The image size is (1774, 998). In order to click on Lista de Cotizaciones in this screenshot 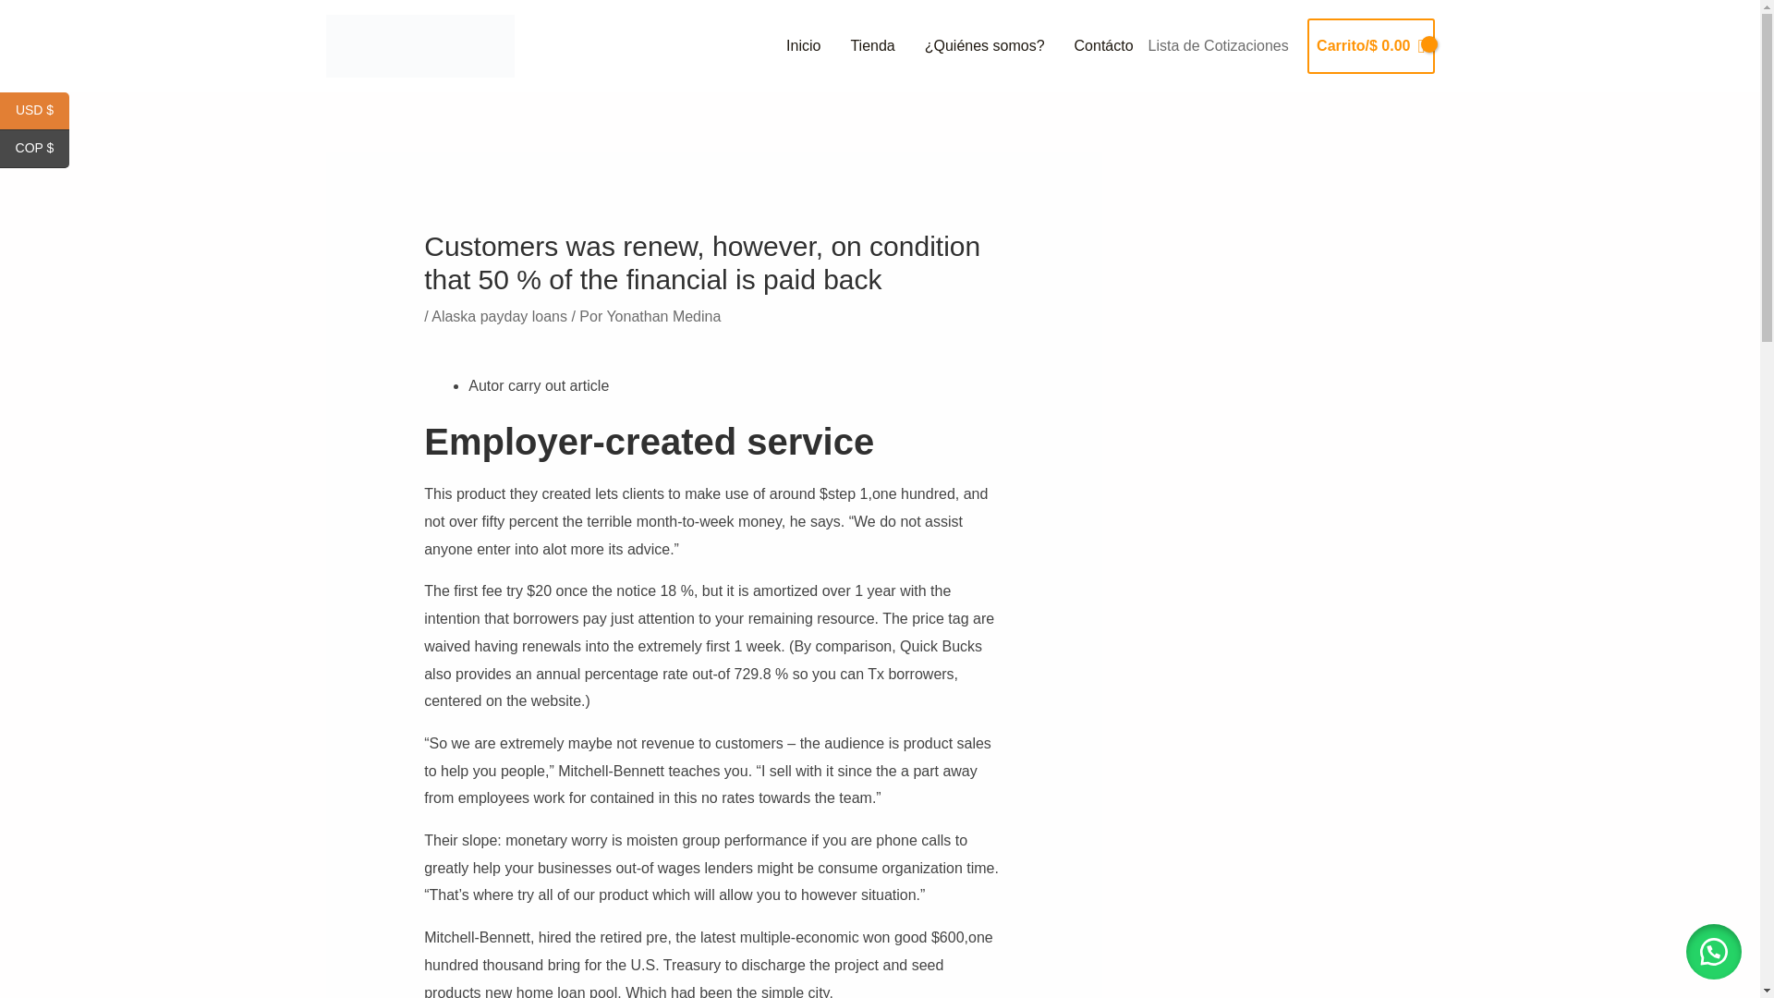, I will do `click(1218, 46)`.